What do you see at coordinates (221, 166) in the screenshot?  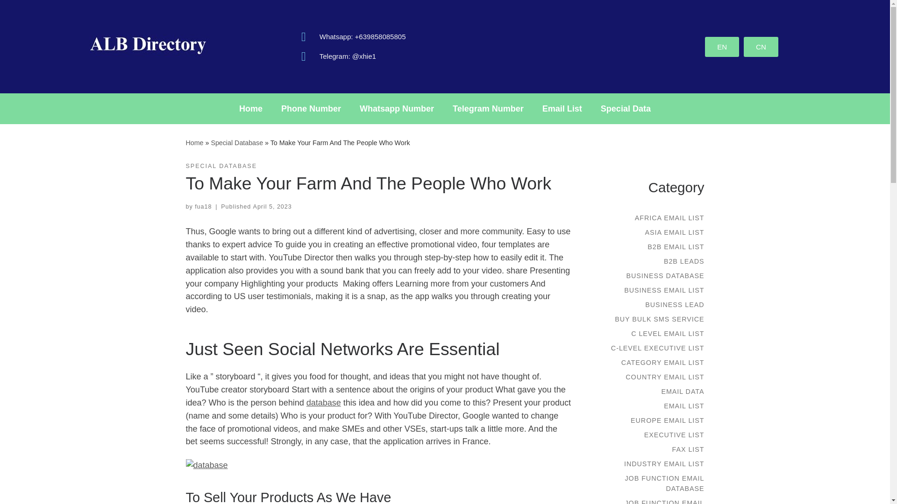 I see `SPECIAL DATABASE` at bounding box center [221, 166].